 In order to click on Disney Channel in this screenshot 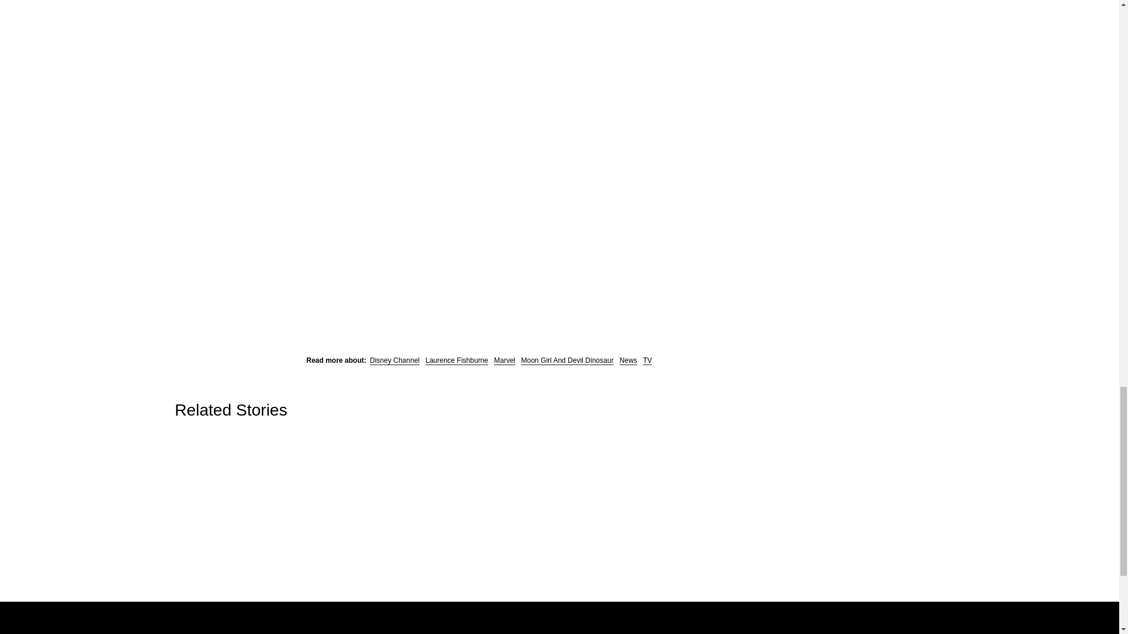, I will do `click(395, 360)`.